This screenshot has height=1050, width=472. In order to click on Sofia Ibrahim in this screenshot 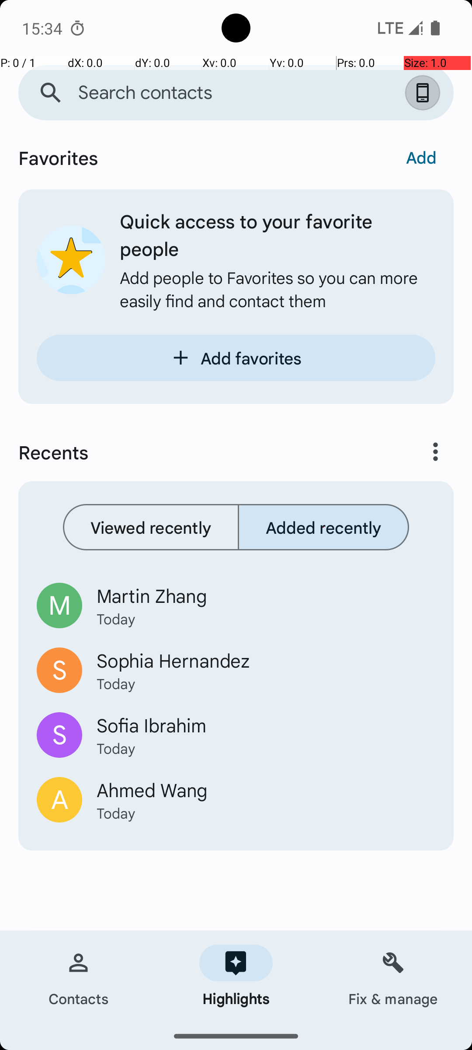, I will do `click(266, 724)`.